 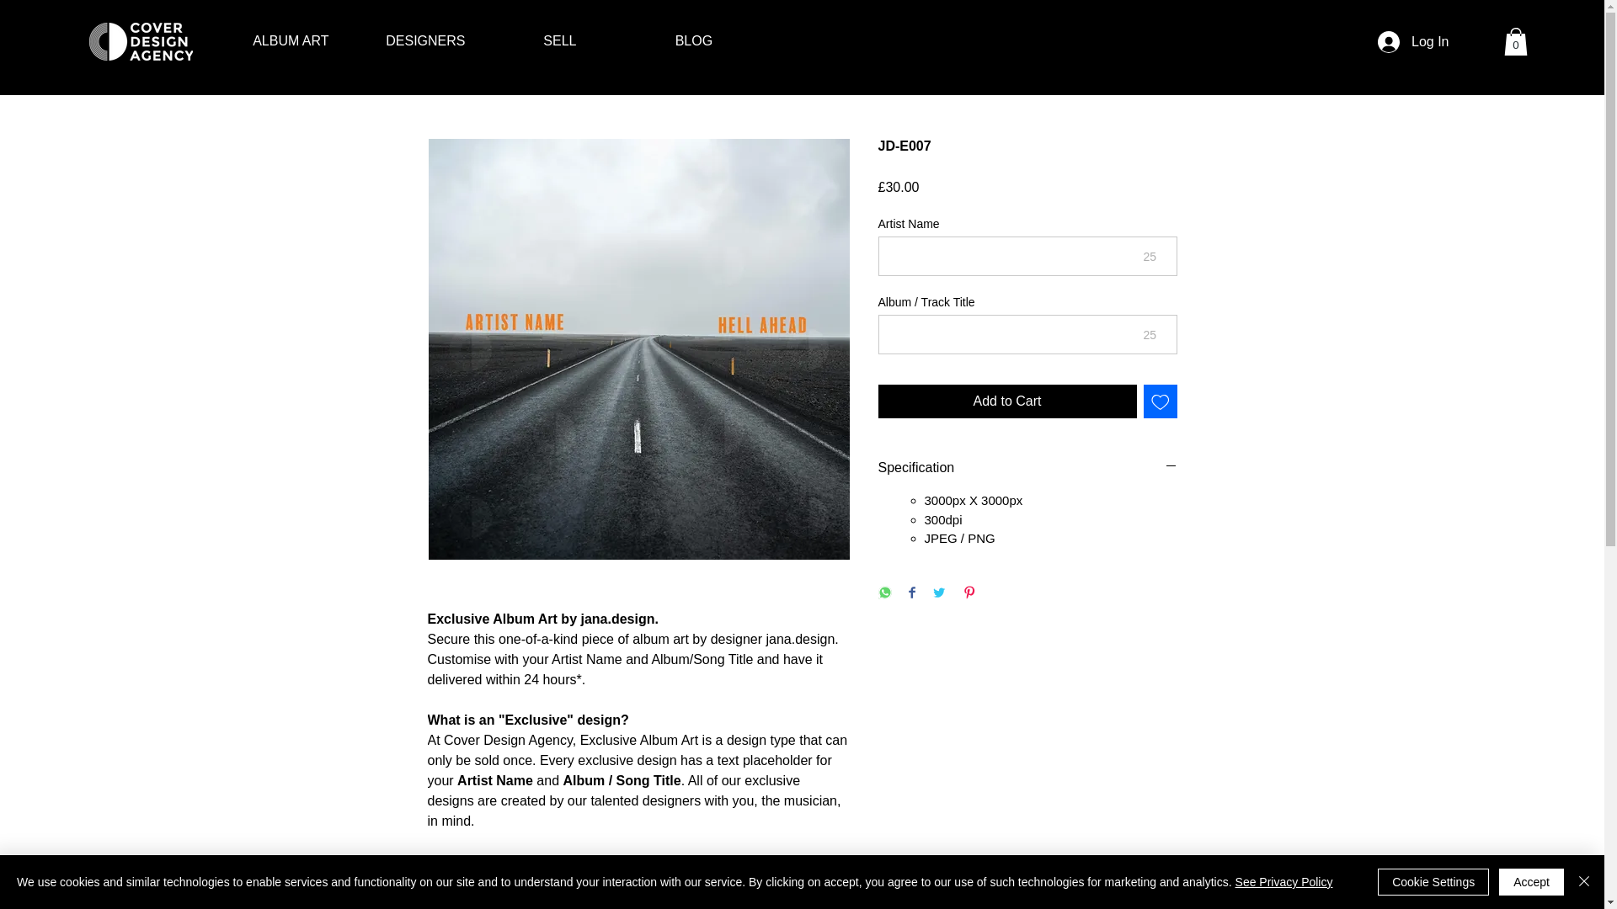 What do you see at coordinates (1433, 882) in the screenshot?
I see `Cookie Settings` at bounding box center [1433, 882].